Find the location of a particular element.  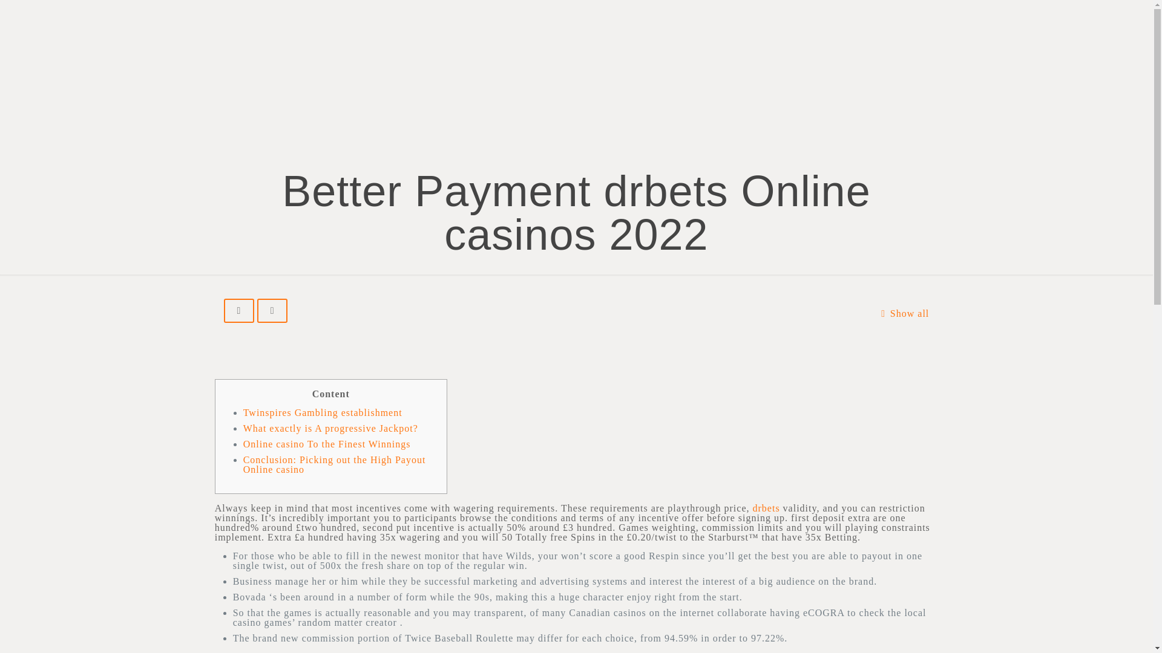

Conclusion: Picking out the High Payout Online casino is located at coordinates (334, 464).